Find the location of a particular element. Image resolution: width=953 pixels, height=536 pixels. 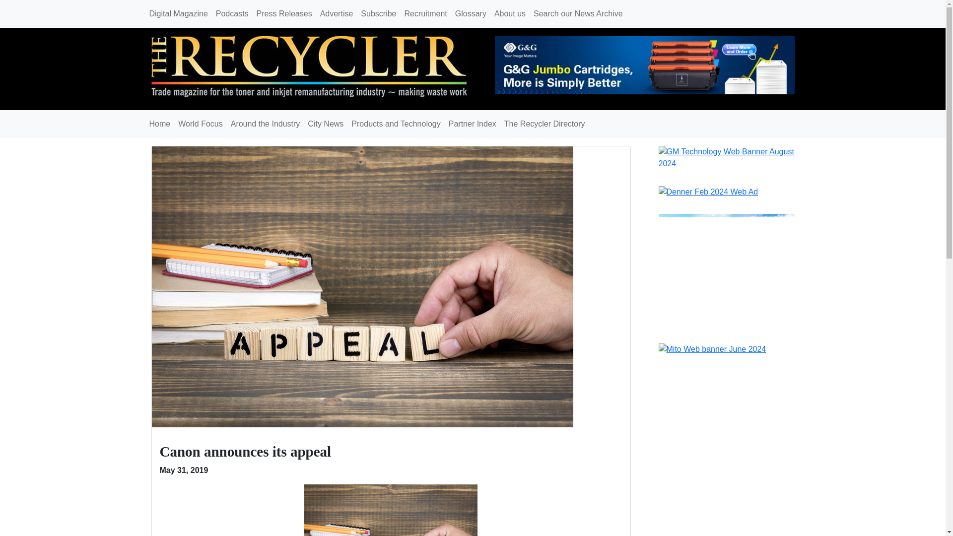

Recruitment is located at coordinates (425, 13).